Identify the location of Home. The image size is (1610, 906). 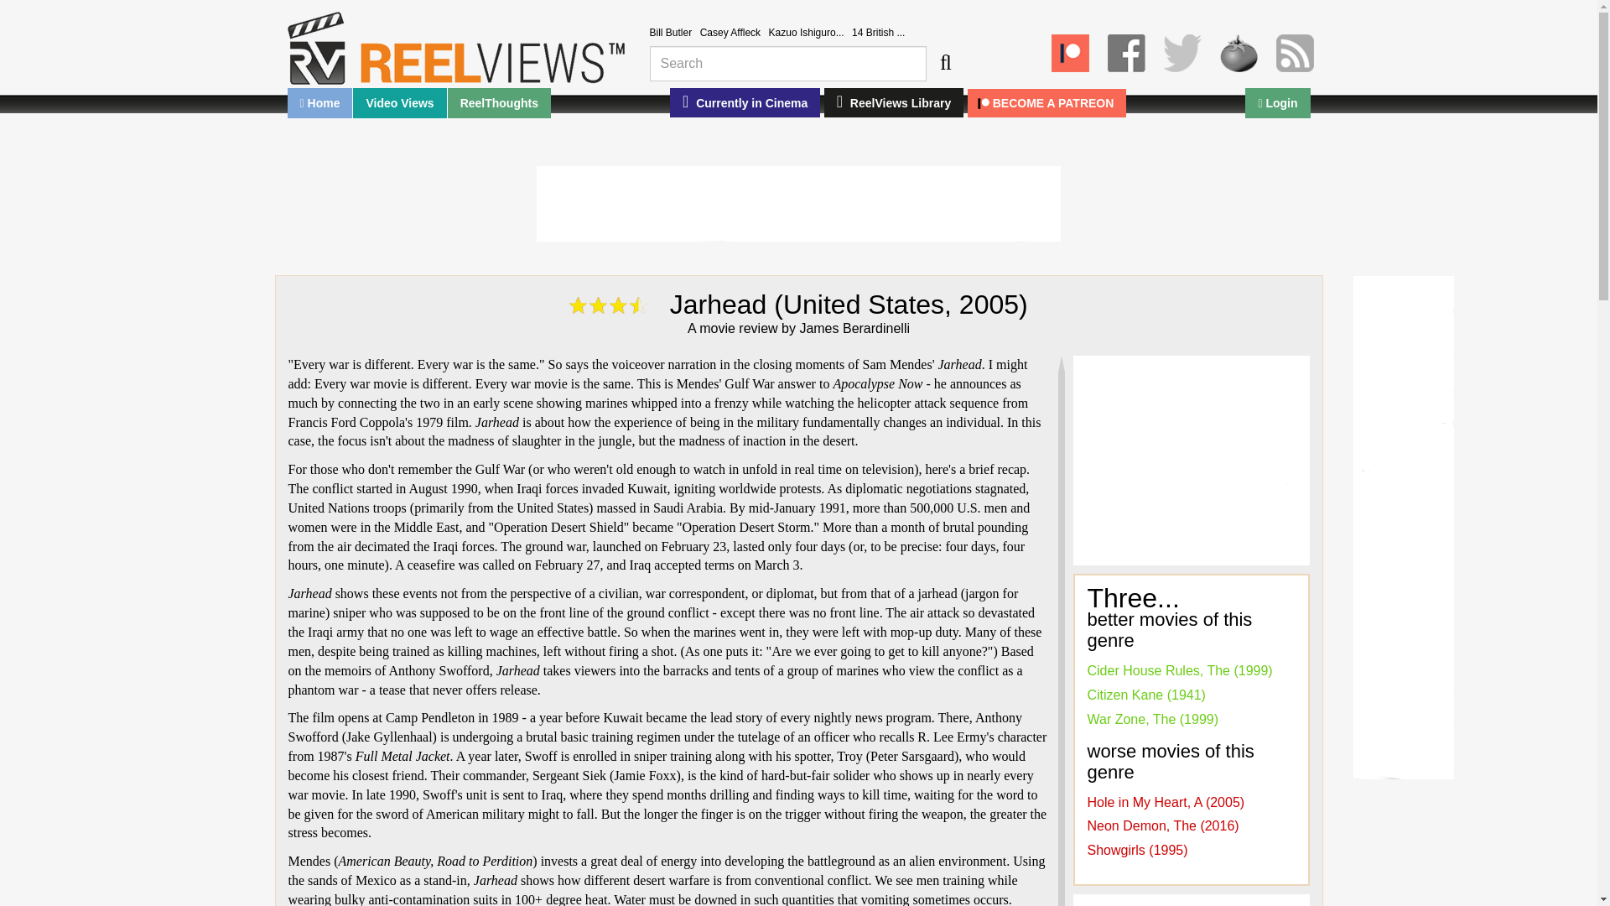
(319, 102).